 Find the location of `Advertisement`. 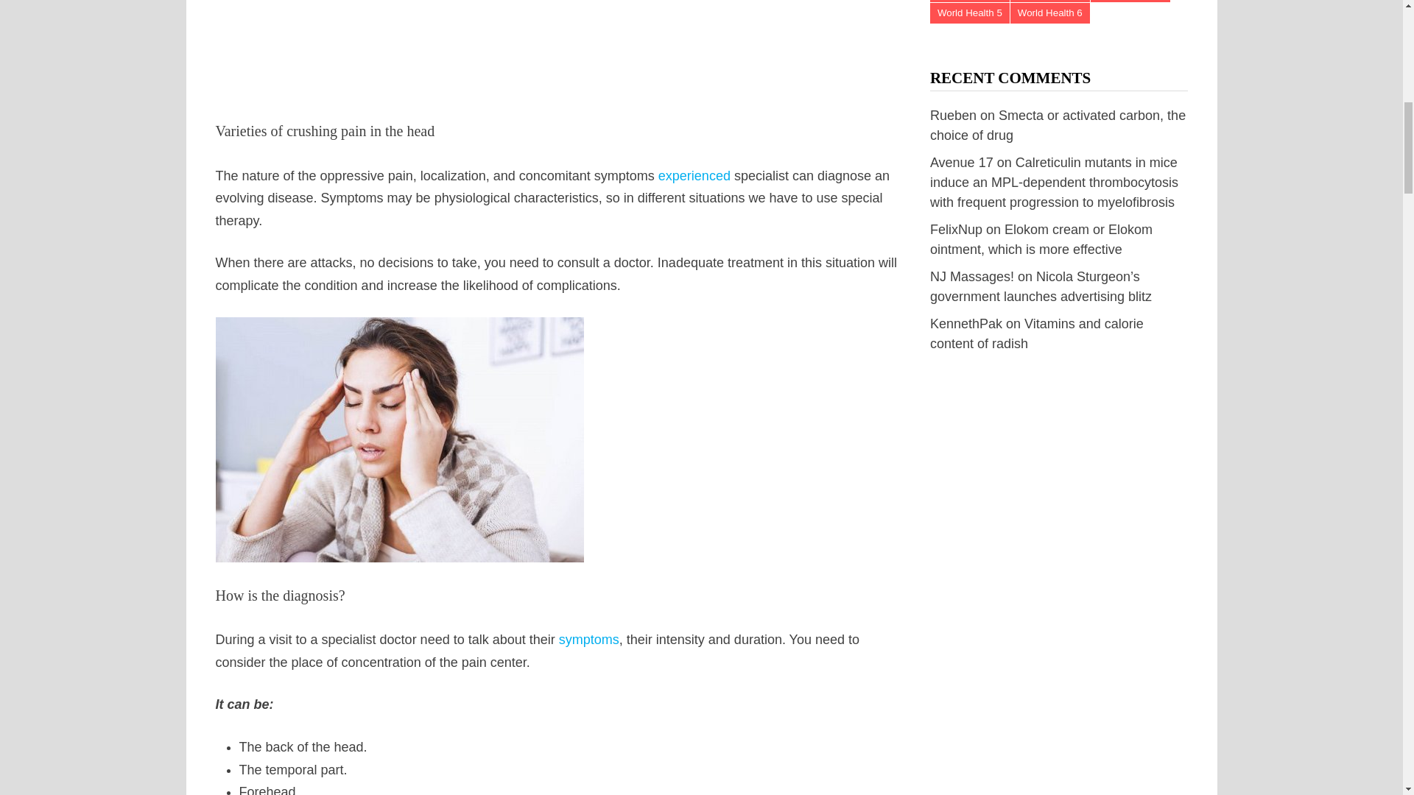

Advertisement is located at coordinates (558, 46).